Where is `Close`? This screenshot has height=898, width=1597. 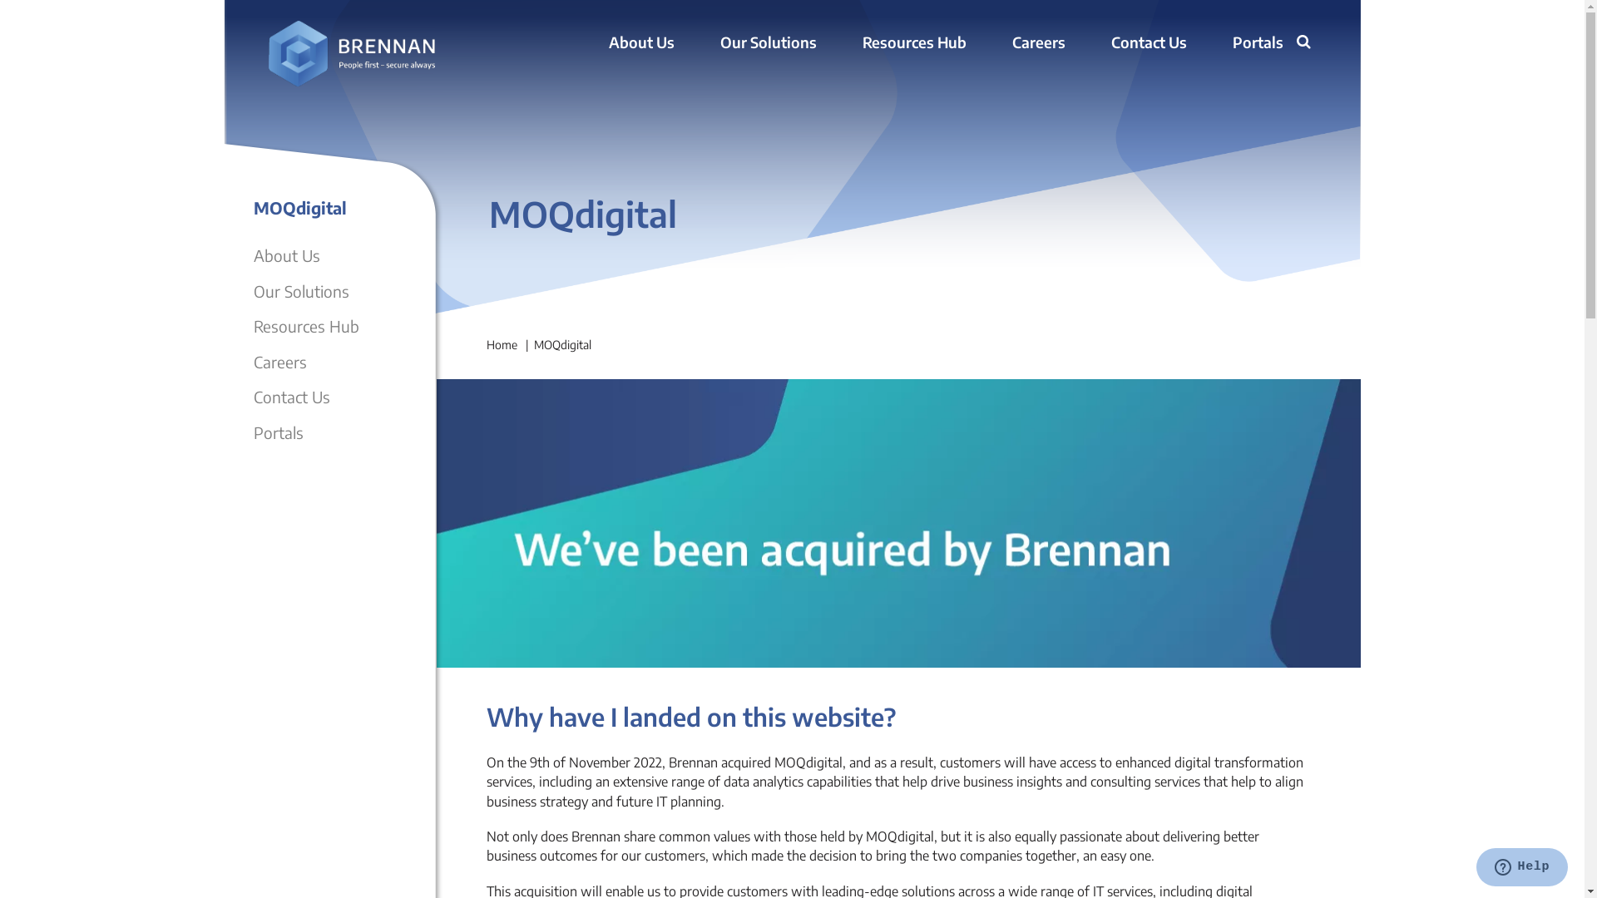 Close is located at coordinates (1287, 66).